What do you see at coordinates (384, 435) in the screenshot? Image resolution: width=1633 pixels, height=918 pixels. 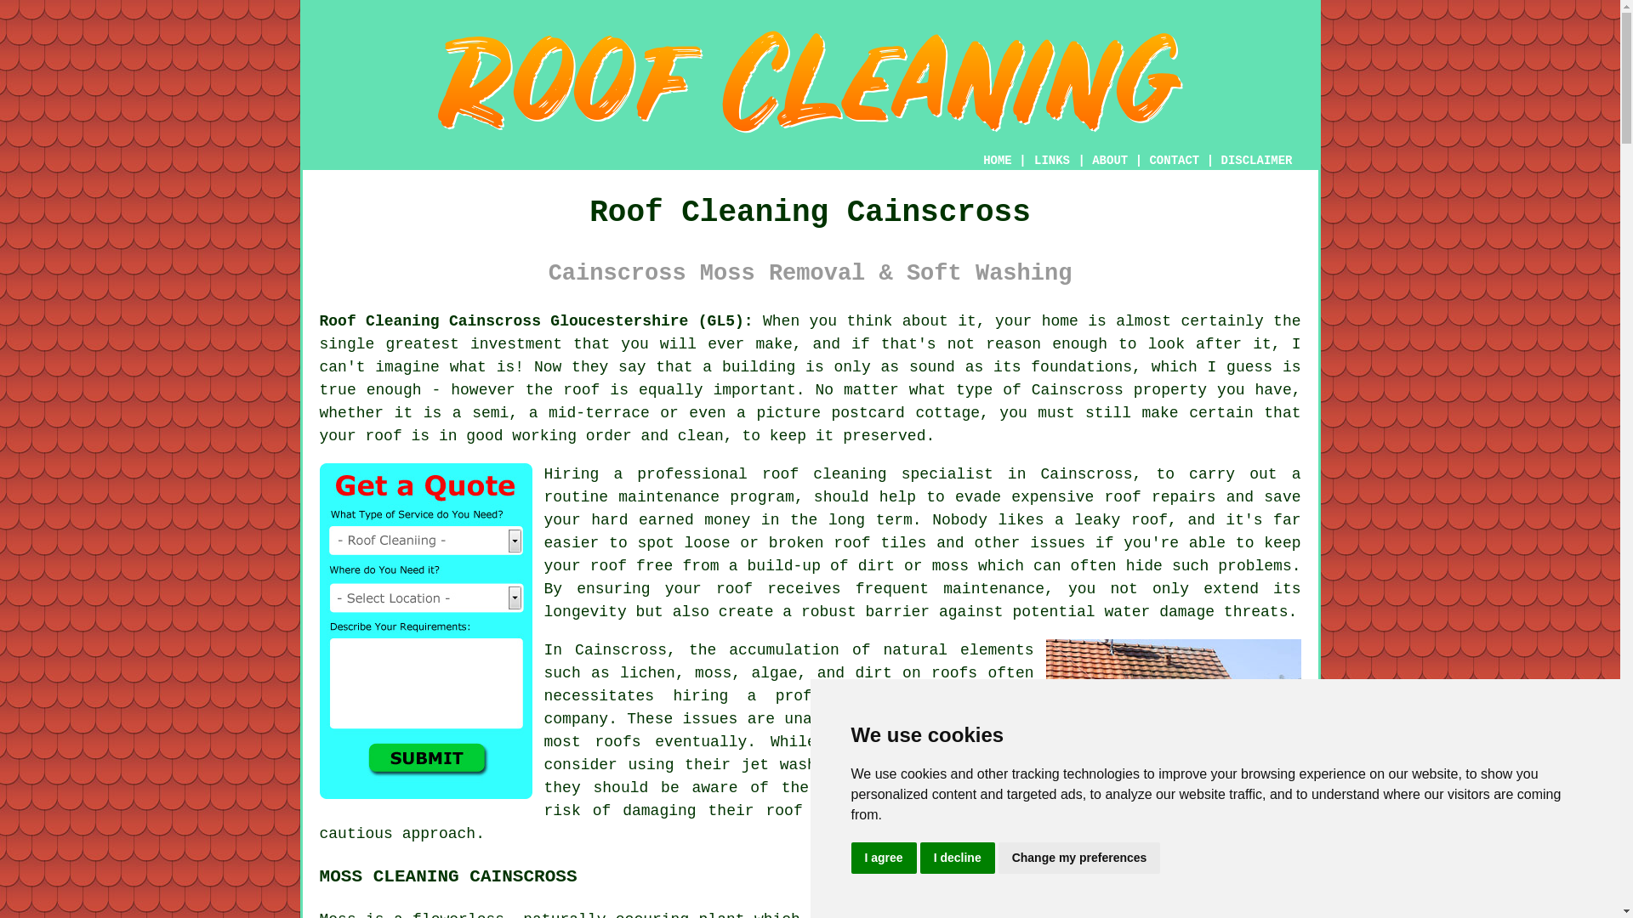 I see `roof` at bounding box center [384, 435].